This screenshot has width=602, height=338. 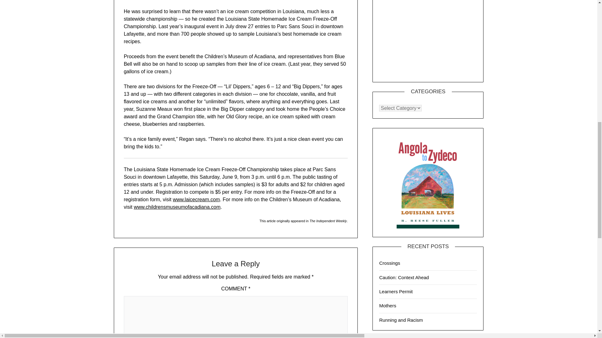 I want to click on Learners Permit, so click(x=396, y=291).